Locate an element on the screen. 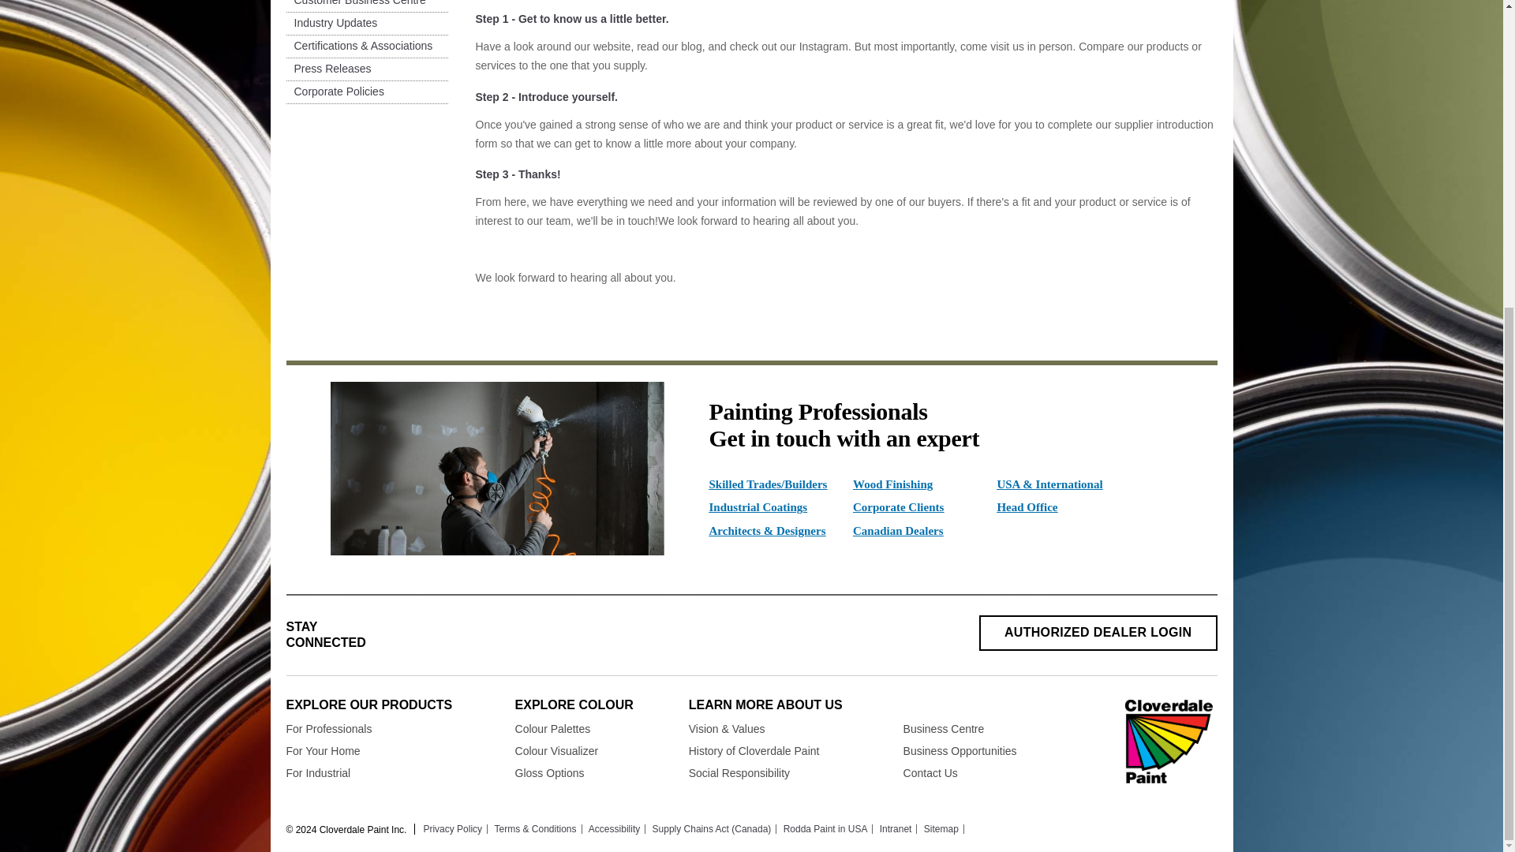 This screenshot has width=1515, height=852. Press Releases is located at coordinates (328, 69).